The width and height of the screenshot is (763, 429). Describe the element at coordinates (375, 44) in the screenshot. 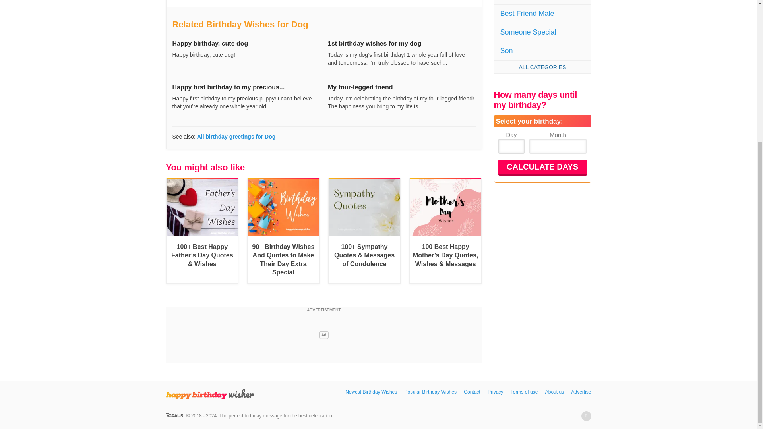

I see `1st birthday wishes for my dog` at that location.